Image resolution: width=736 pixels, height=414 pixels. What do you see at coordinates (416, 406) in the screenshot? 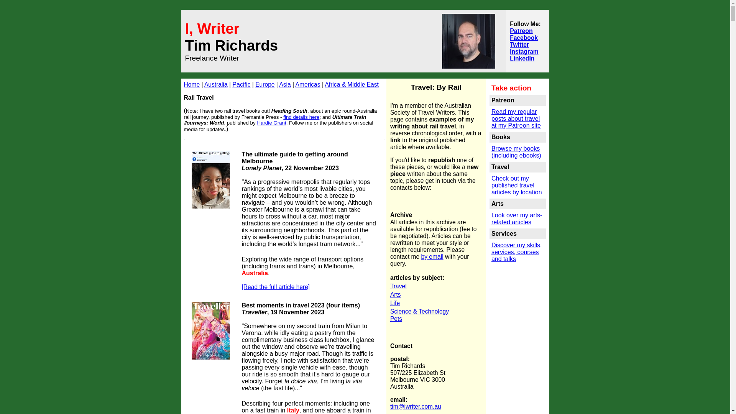
I see `tim@iwriter.com.au` at bounding box center [416, 406].